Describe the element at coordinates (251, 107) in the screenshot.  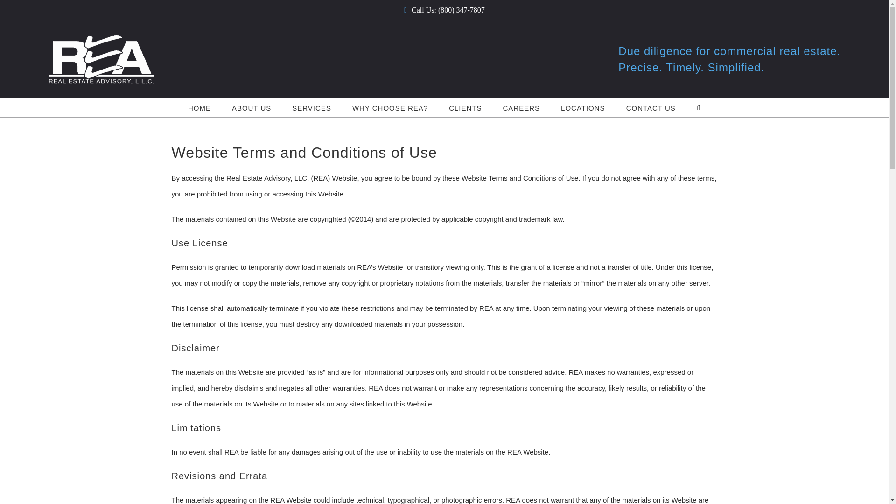
I see `ABOUT US` at that location.